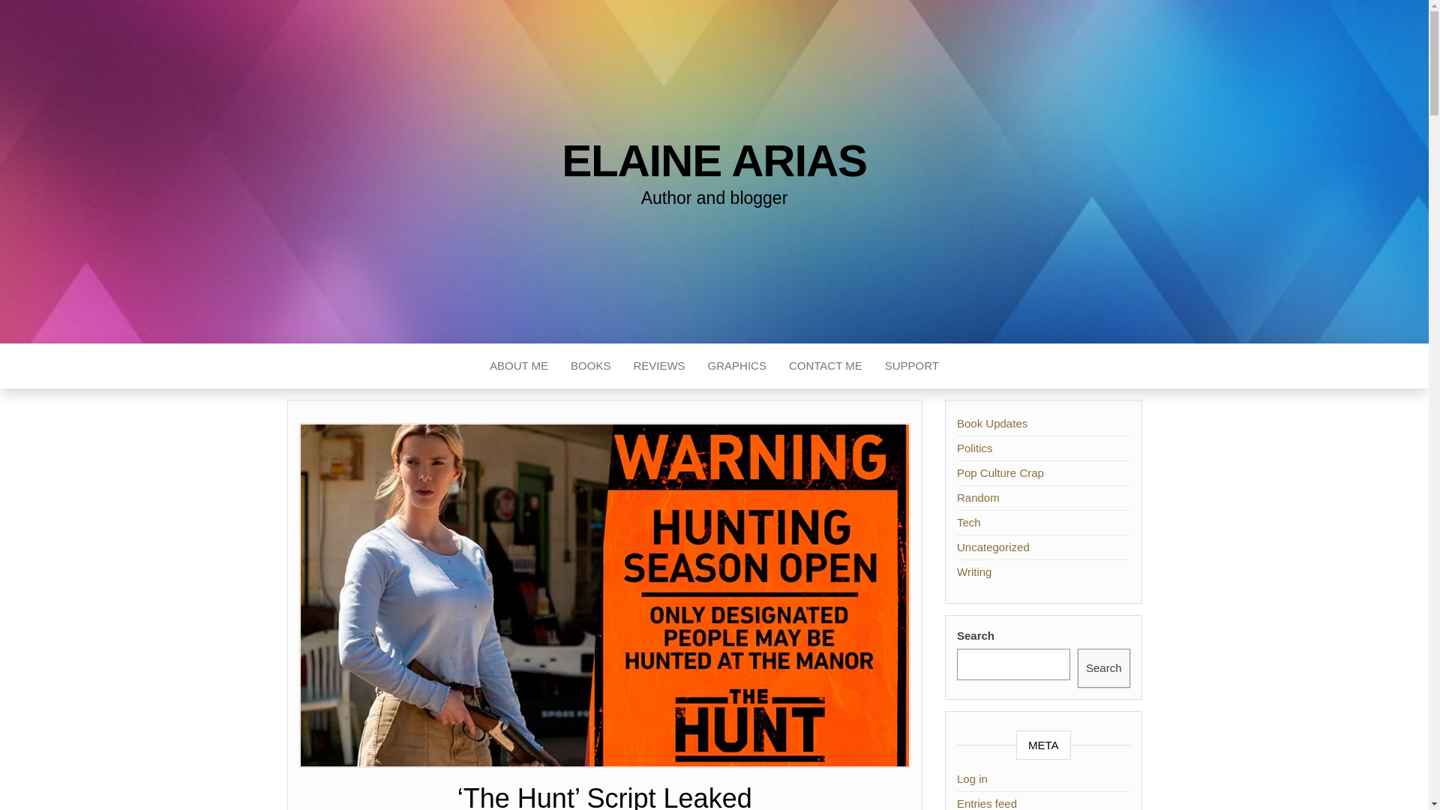 The width and height of the screenshot is (1440, 810). I want to click on About Me, so click(519, 366).